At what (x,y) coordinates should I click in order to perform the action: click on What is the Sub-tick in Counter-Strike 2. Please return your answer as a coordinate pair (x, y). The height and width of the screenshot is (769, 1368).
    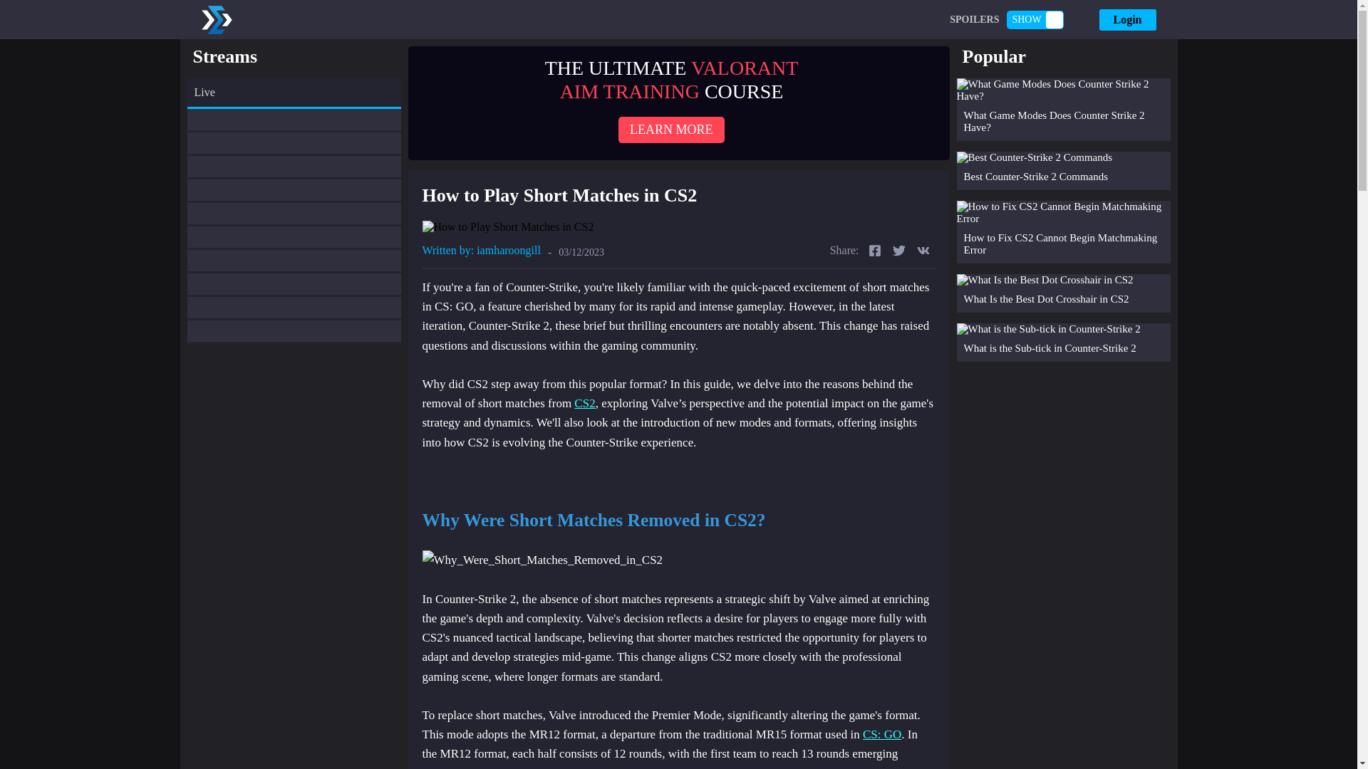
    Looking at the image, I should click on (1063, 342).